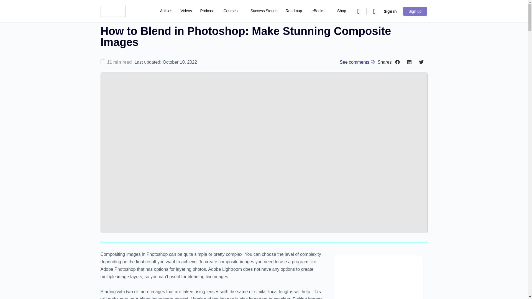 This screenshot has width=532, height=299. I want to click on Trend Report 2024, so click(176, 34).